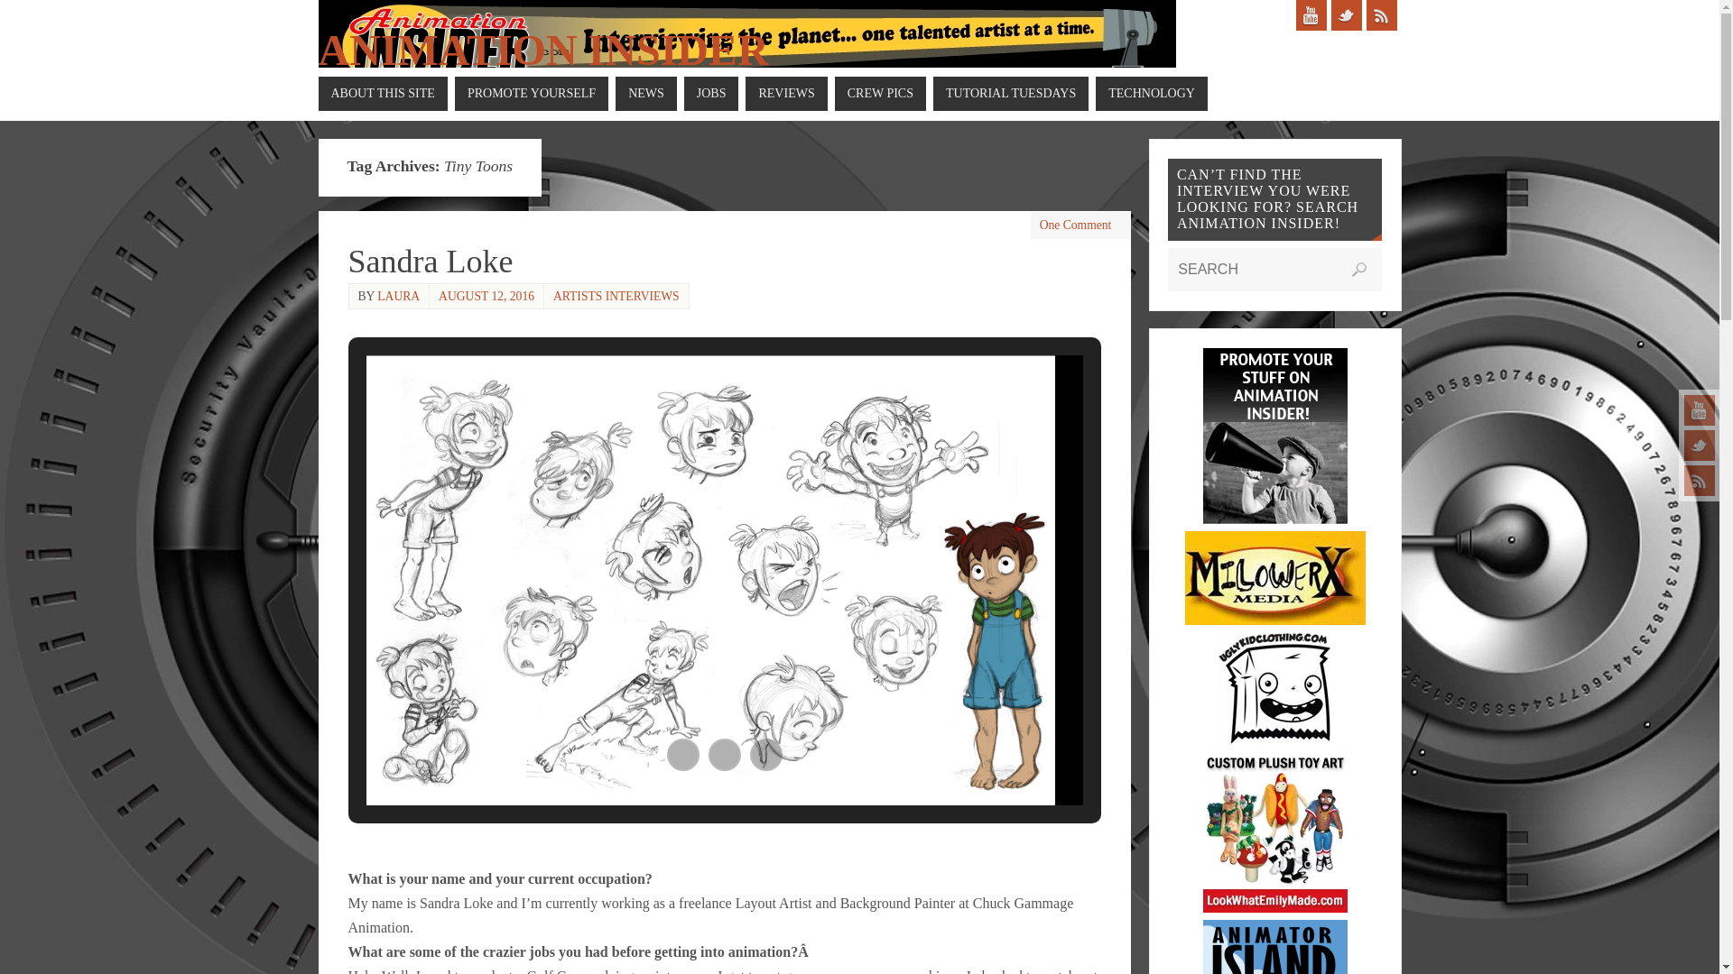  What do you see at coordinates (1700, 409) in the screenshot?
I see `YouTube` at bounding box center [1700, 409].